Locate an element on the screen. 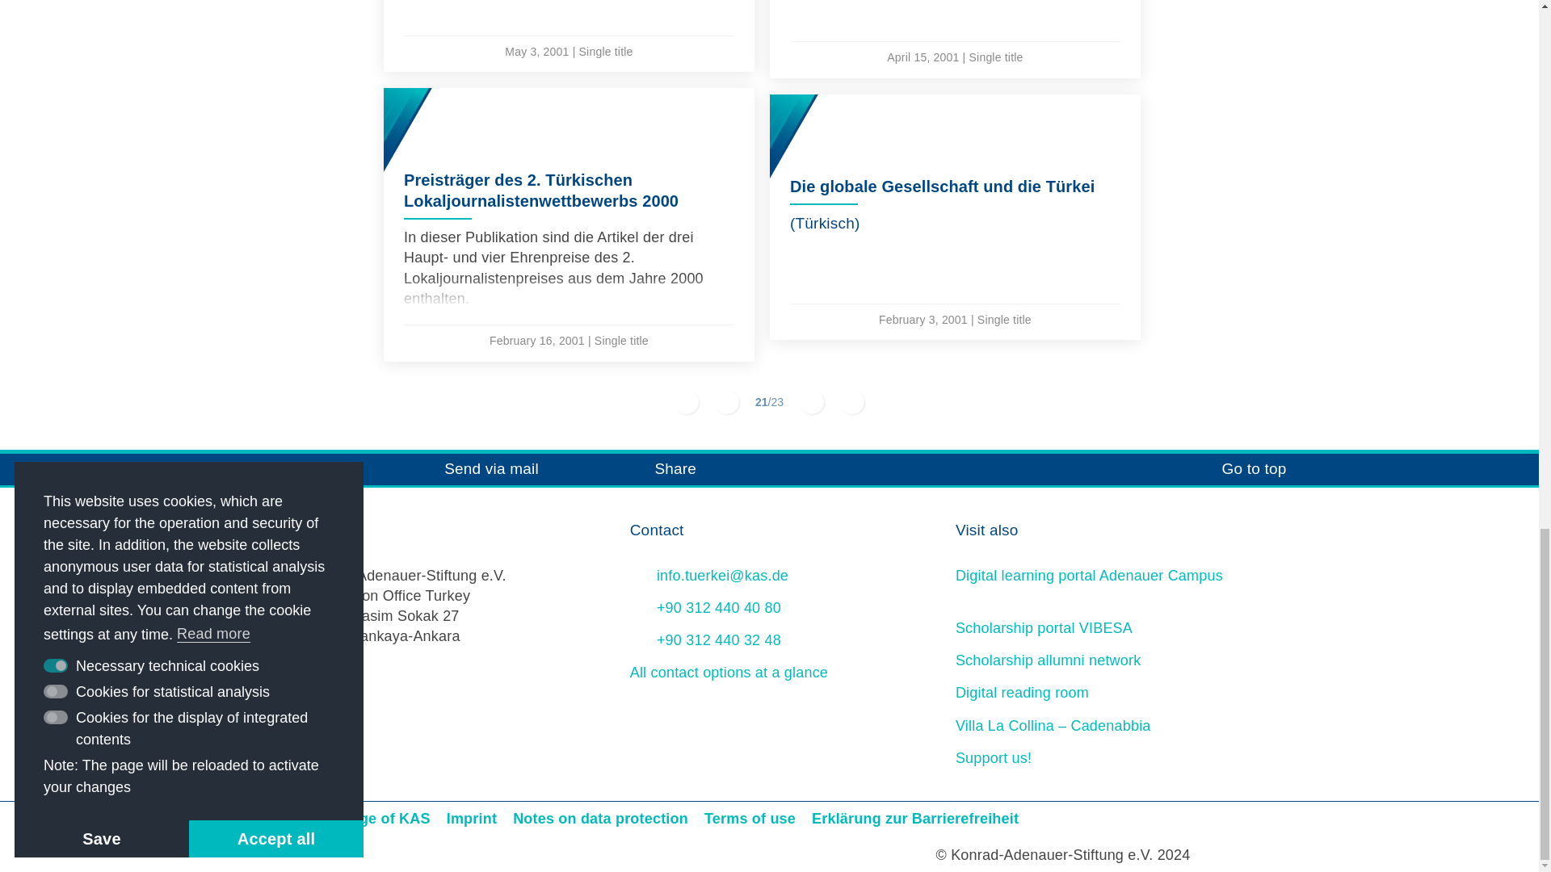  Globalisierung is located at coordinates (569, 36).